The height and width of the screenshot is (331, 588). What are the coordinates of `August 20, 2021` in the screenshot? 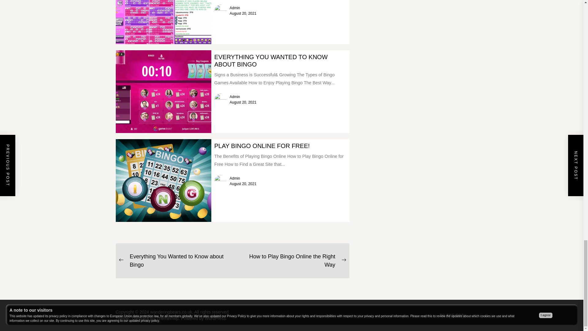 It's located at (262, 146).